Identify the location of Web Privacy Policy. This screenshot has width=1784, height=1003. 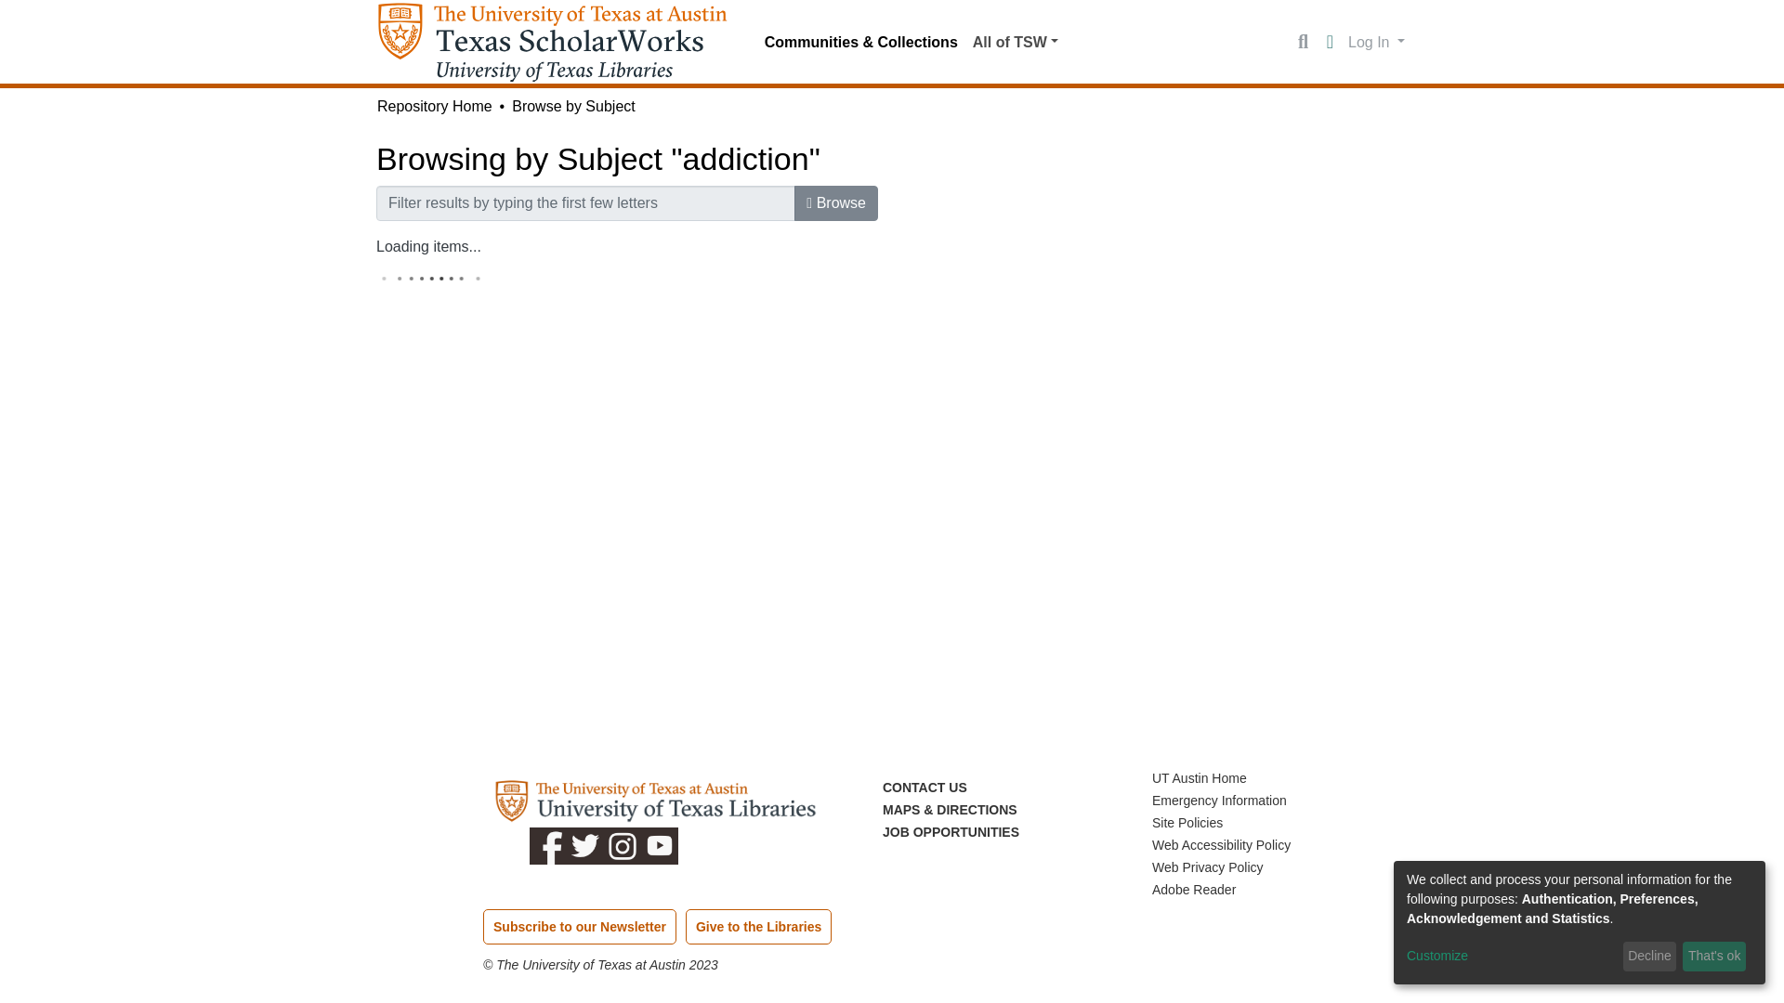
(1208, 866).